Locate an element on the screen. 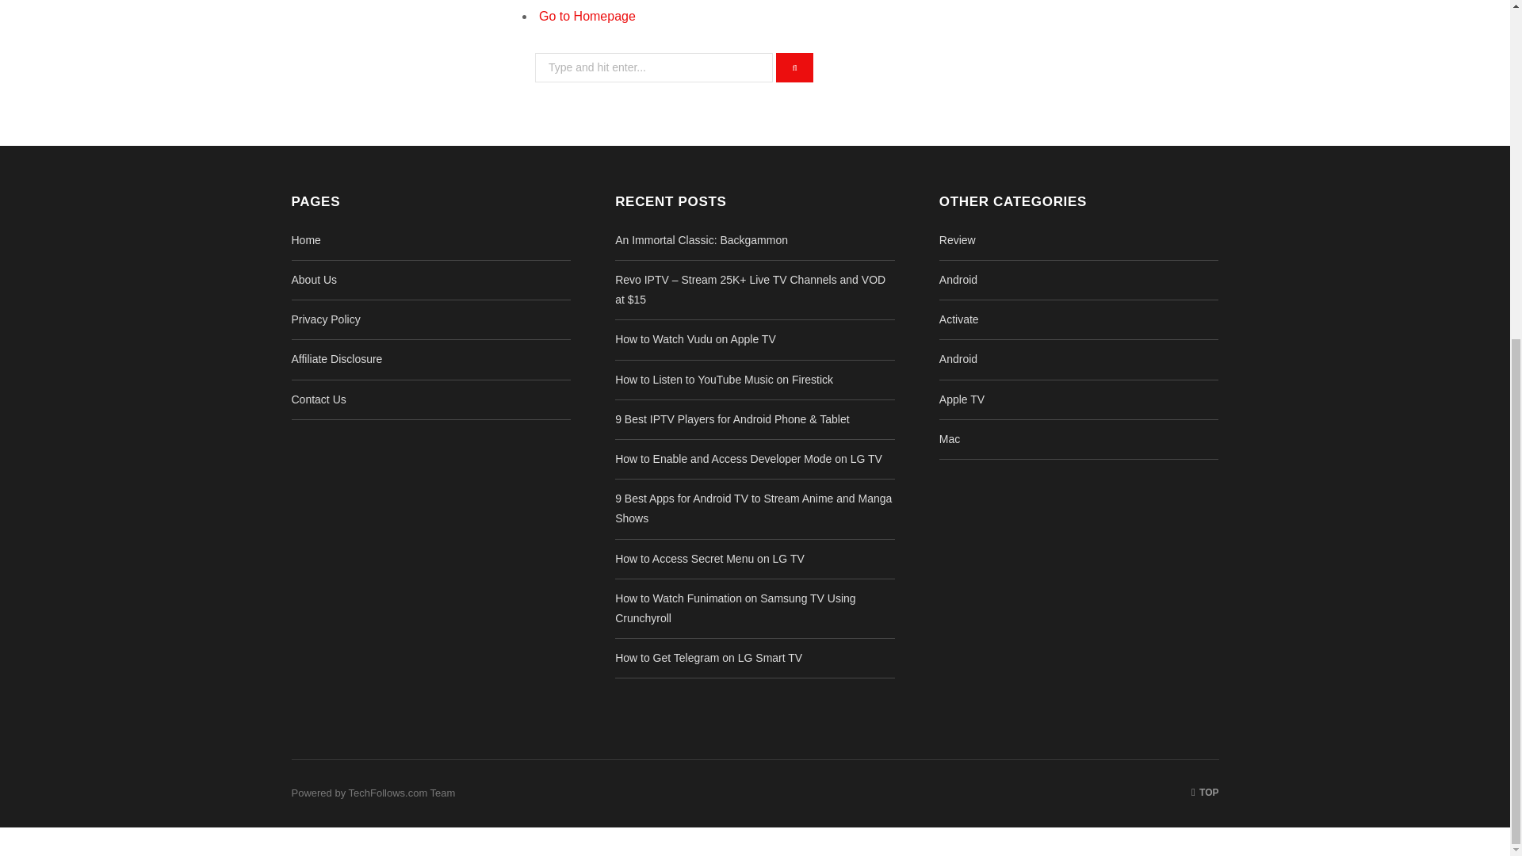 The width and height of the screenshot is (1522, 856). How to Watch Vudu on Apple TV is located at coordinates (695, 339).